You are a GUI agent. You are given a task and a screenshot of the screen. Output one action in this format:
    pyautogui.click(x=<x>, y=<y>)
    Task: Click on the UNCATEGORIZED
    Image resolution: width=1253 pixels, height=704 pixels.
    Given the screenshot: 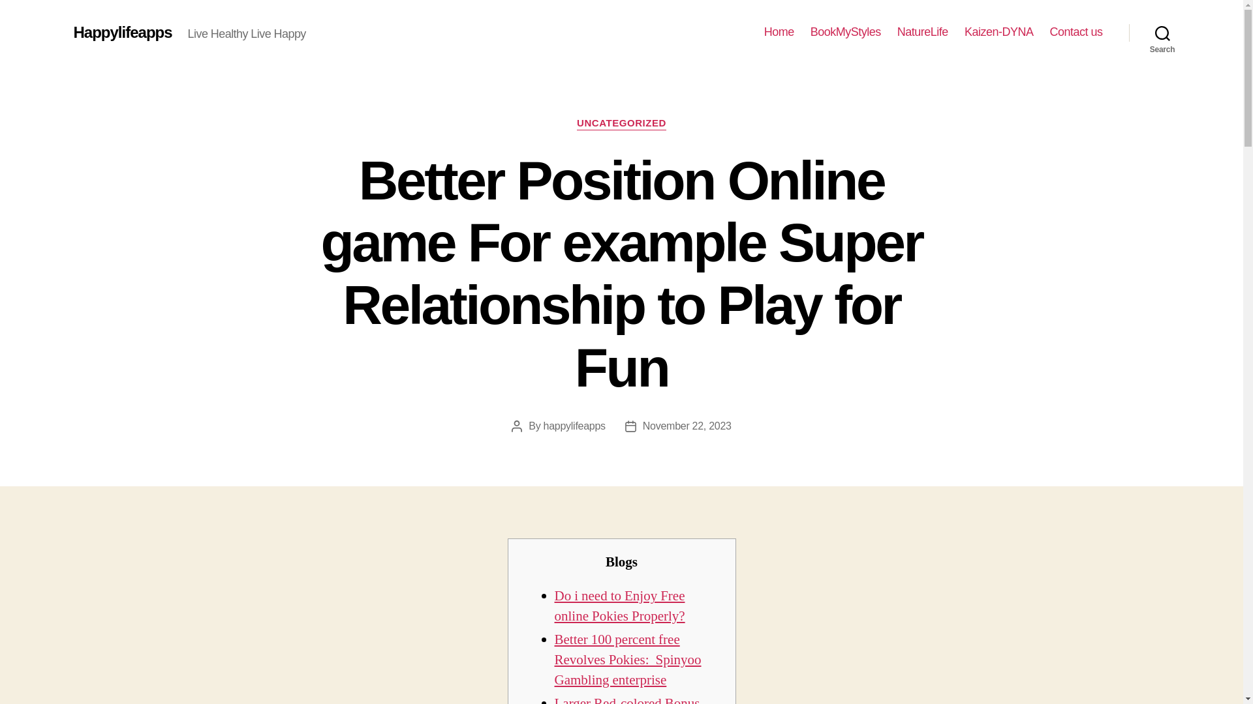 What is the action you would take?
    pyautogui.click(x=621, y=124)
    